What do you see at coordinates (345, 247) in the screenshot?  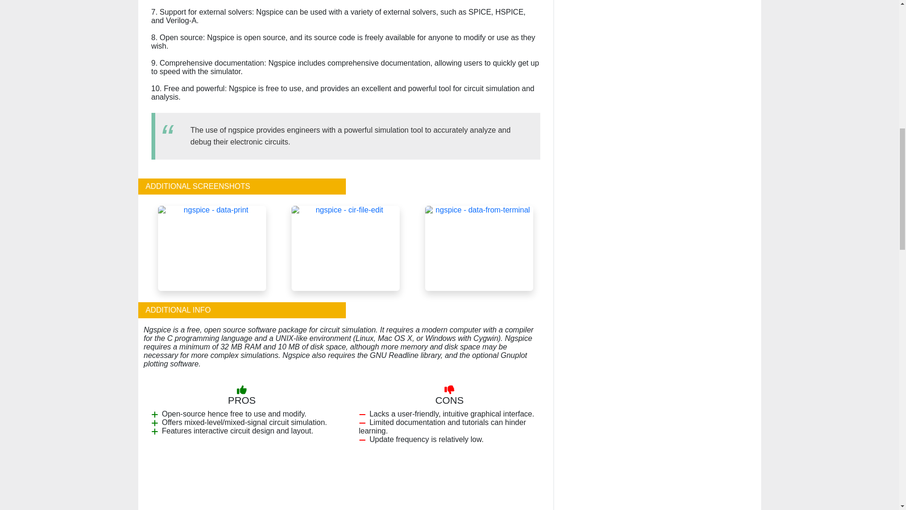 I see `ngspice - cir-file-edit` at bounding box center [345, 247].